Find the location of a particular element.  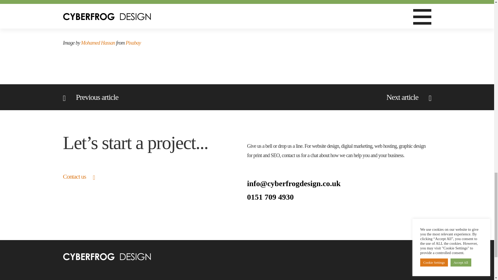

Contact us is located at coordinates (78, 176).